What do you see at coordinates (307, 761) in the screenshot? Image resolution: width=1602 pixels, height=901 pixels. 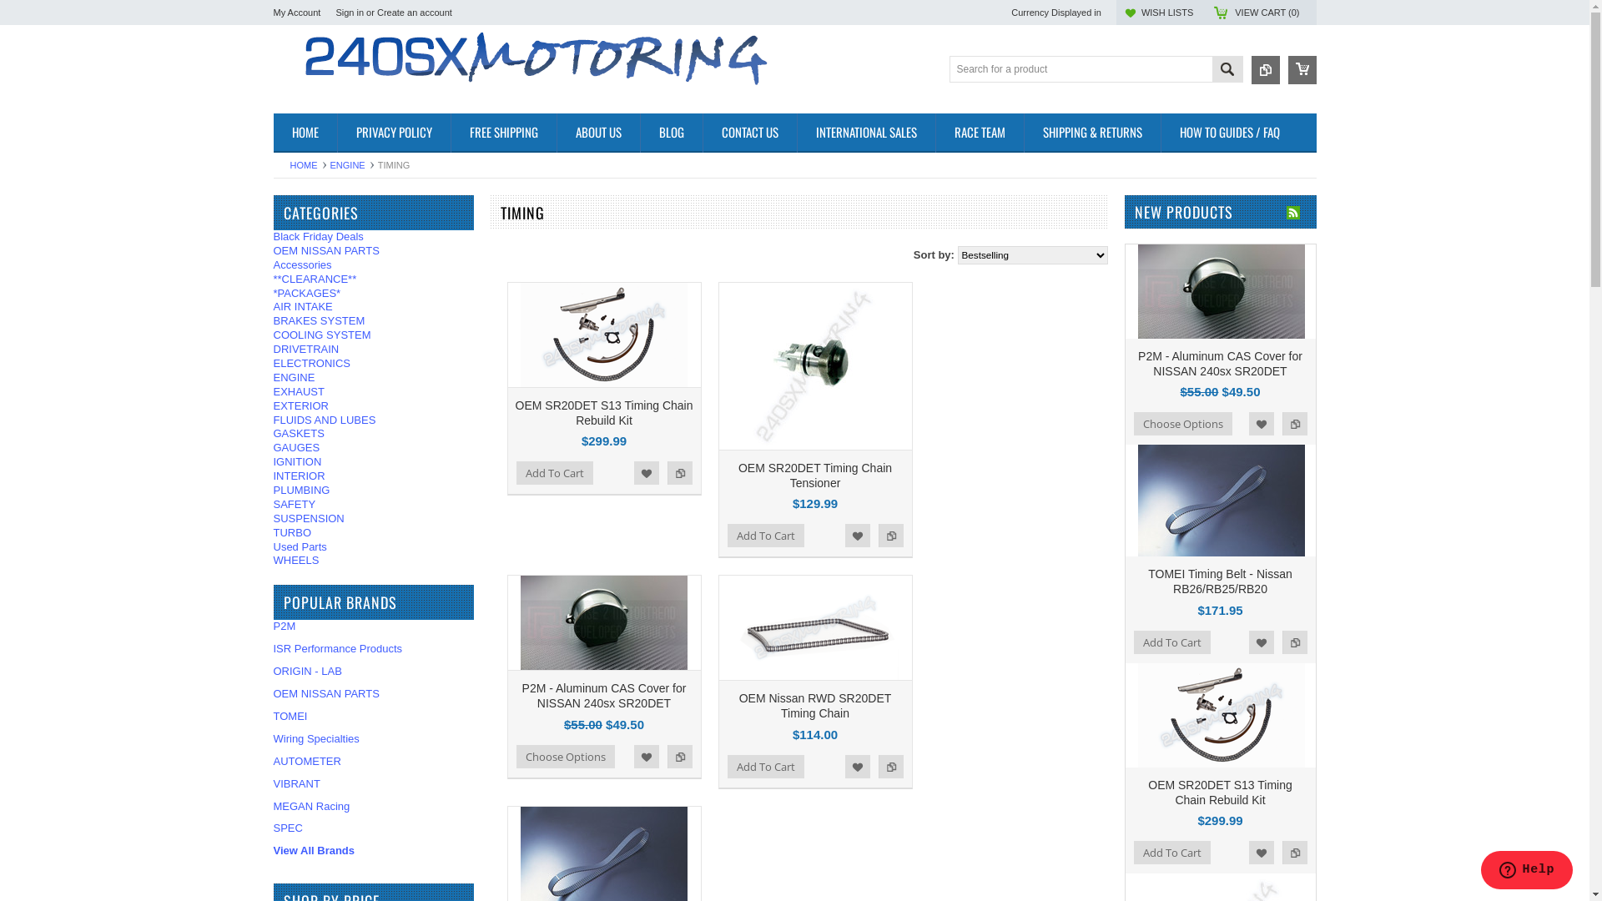 I see `AUTOMETER` at bounding box center [307, 761].